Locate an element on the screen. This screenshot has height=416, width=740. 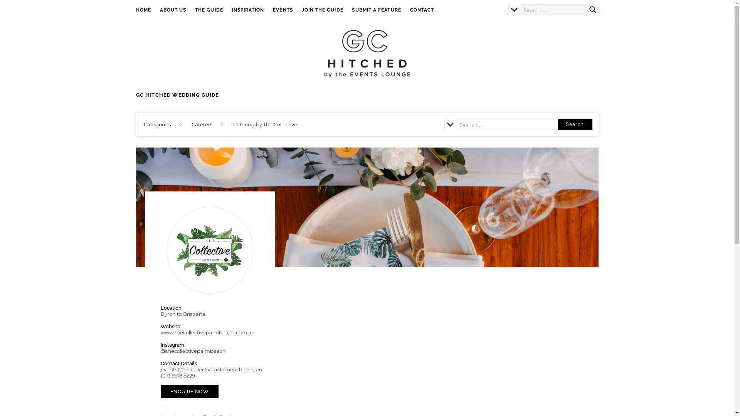
ABOUT US is located at coordinates (177, 10).